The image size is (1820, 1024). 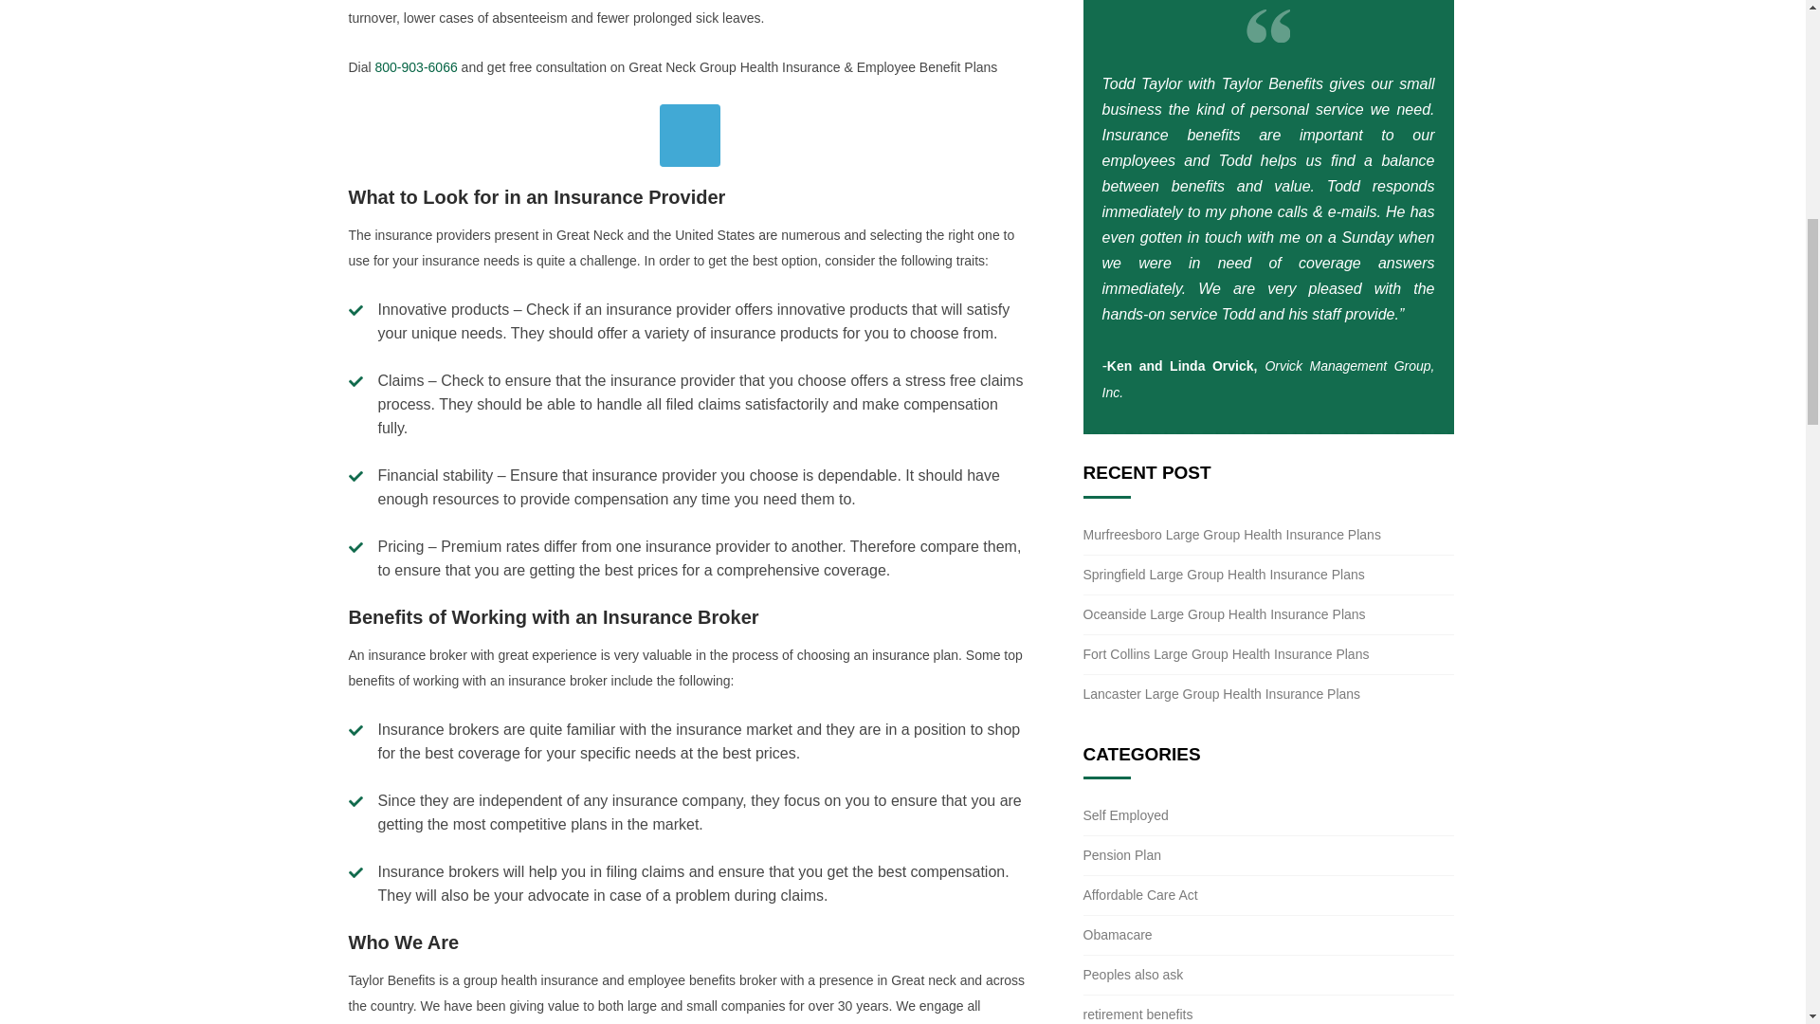 I want to click on Lancaster Large Group Health Insurance Plans, so click(x=1221, y=693).